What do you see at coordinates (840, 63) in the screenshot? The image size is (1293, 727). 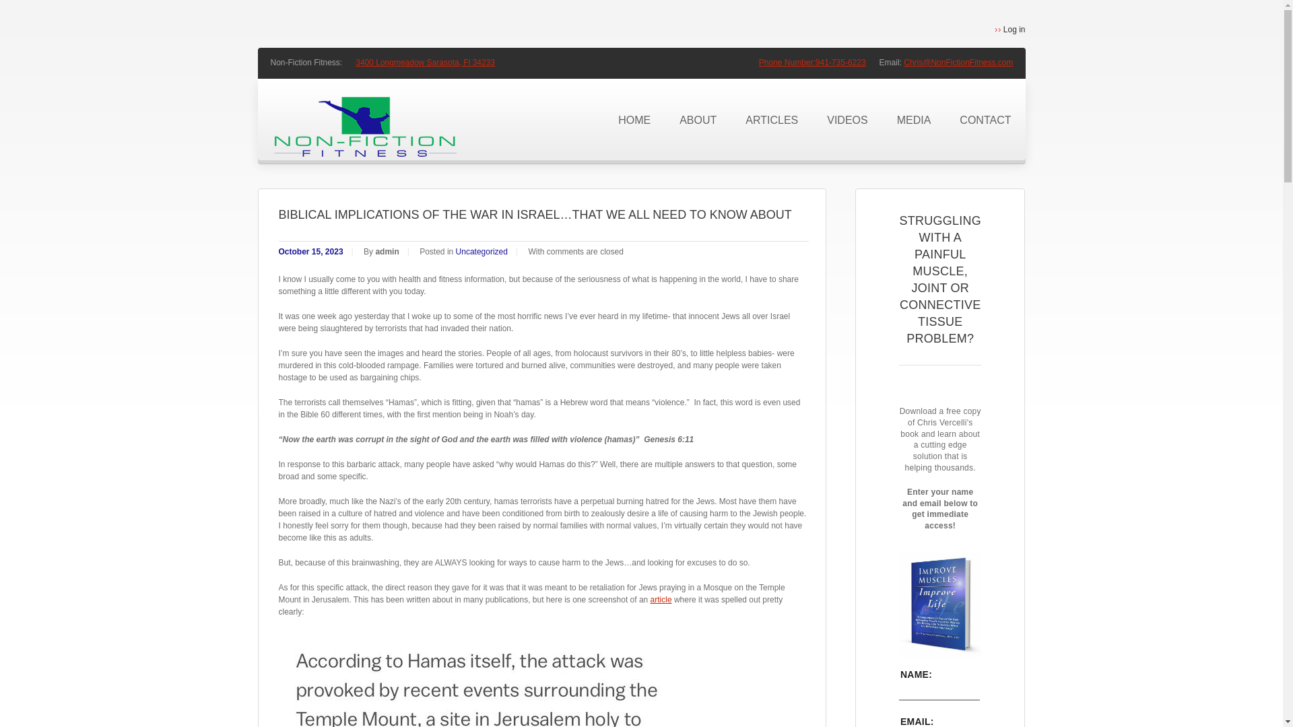 I see `941-735-6223` at bounding box center [840, 63].